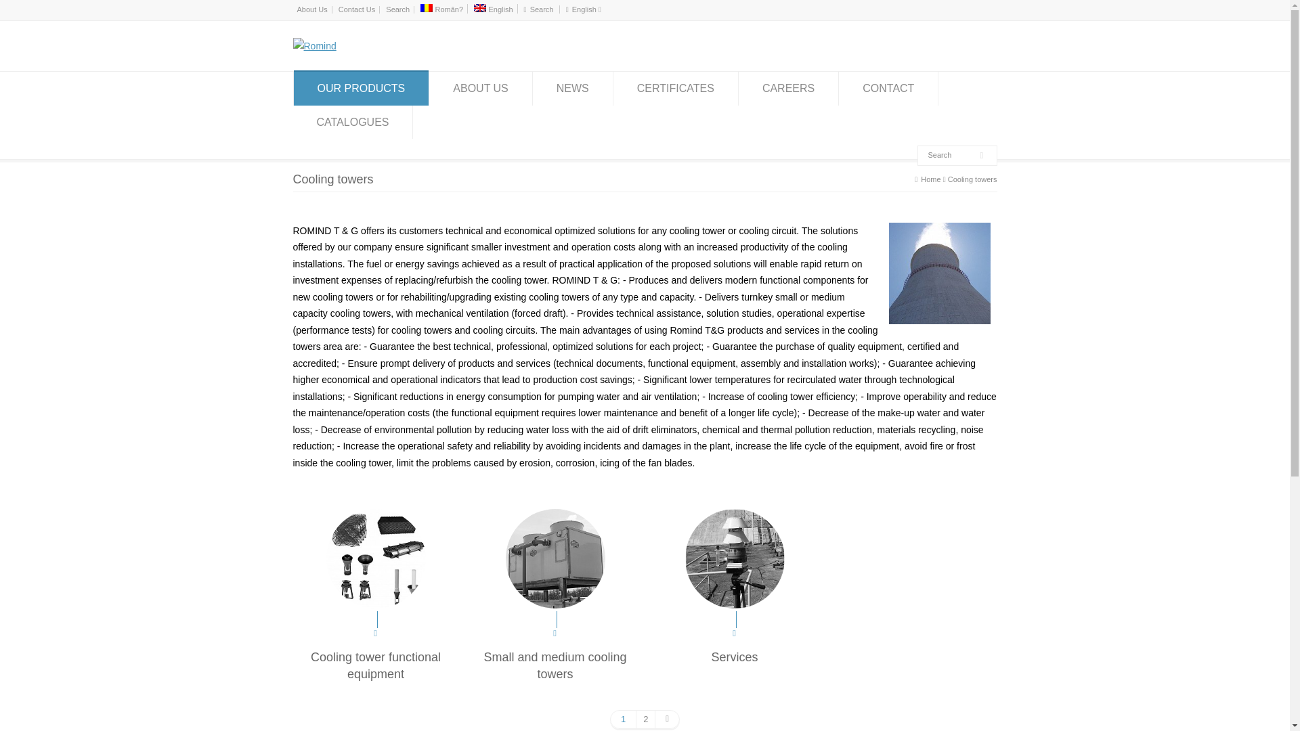 This screenshot has width=1300, height=731. I want to click on English, so click(493, 9).